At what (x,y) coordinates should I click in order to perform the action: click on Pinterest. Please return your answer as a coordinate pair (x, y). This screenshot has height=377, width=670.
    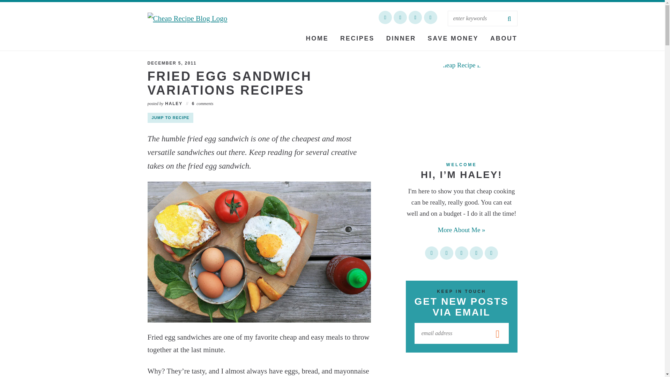
    Looking at the image, I should click on (415, 17).